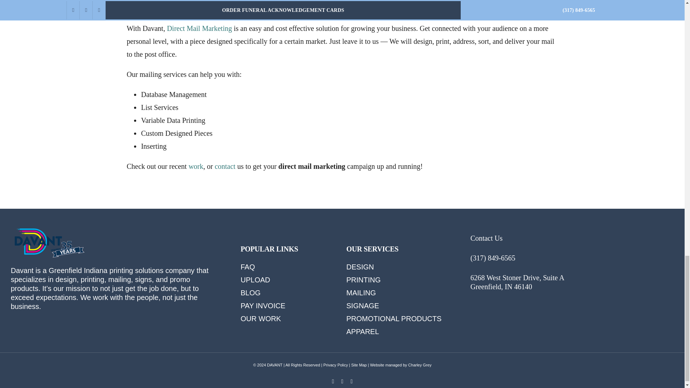  What do you see at coordinates (66, 280) in the screenshot?
I see `design` at bounding box center [66, 280].